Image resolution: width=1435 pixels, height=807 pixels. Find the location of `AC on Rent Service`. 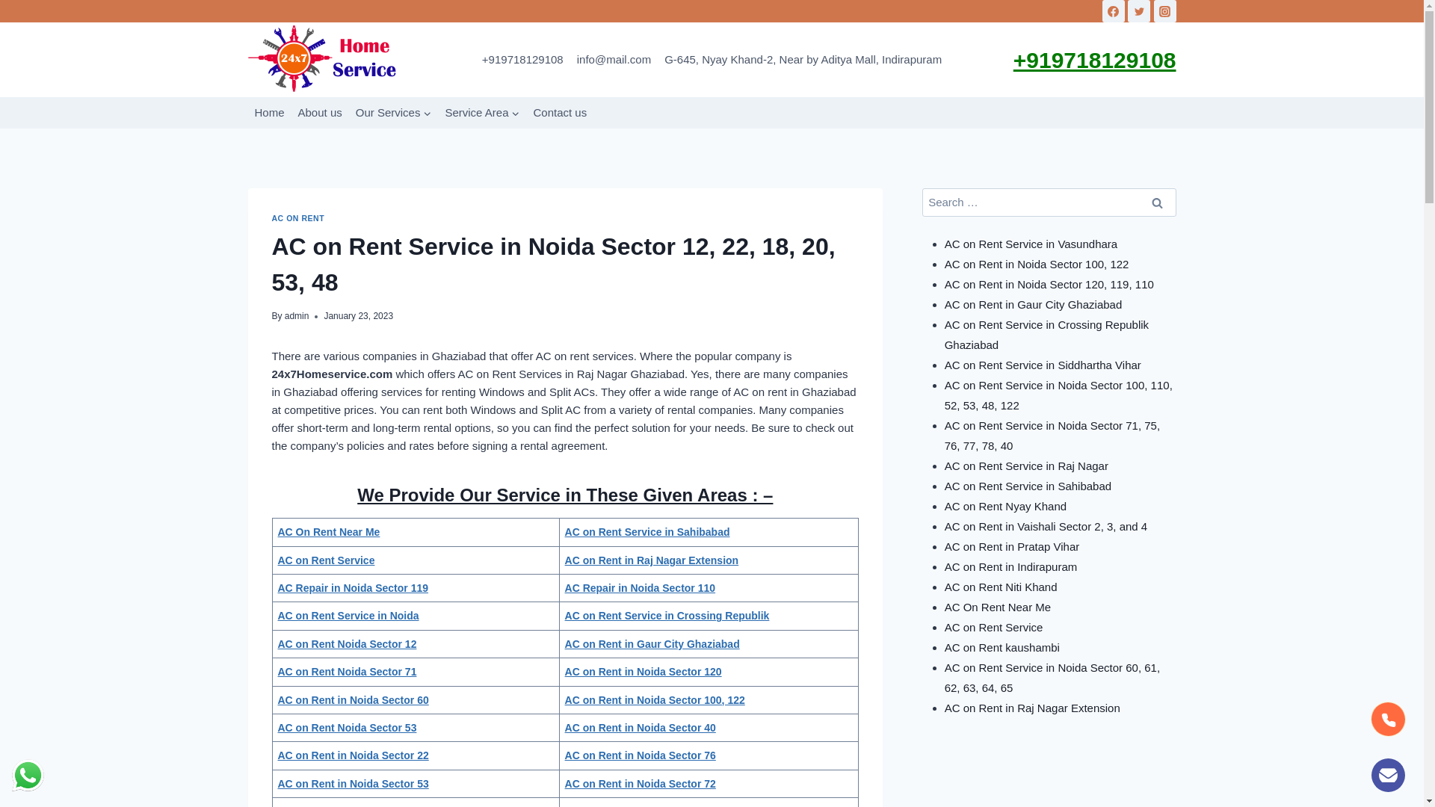

AC on Rent Service is located at coordinates (327, 560).